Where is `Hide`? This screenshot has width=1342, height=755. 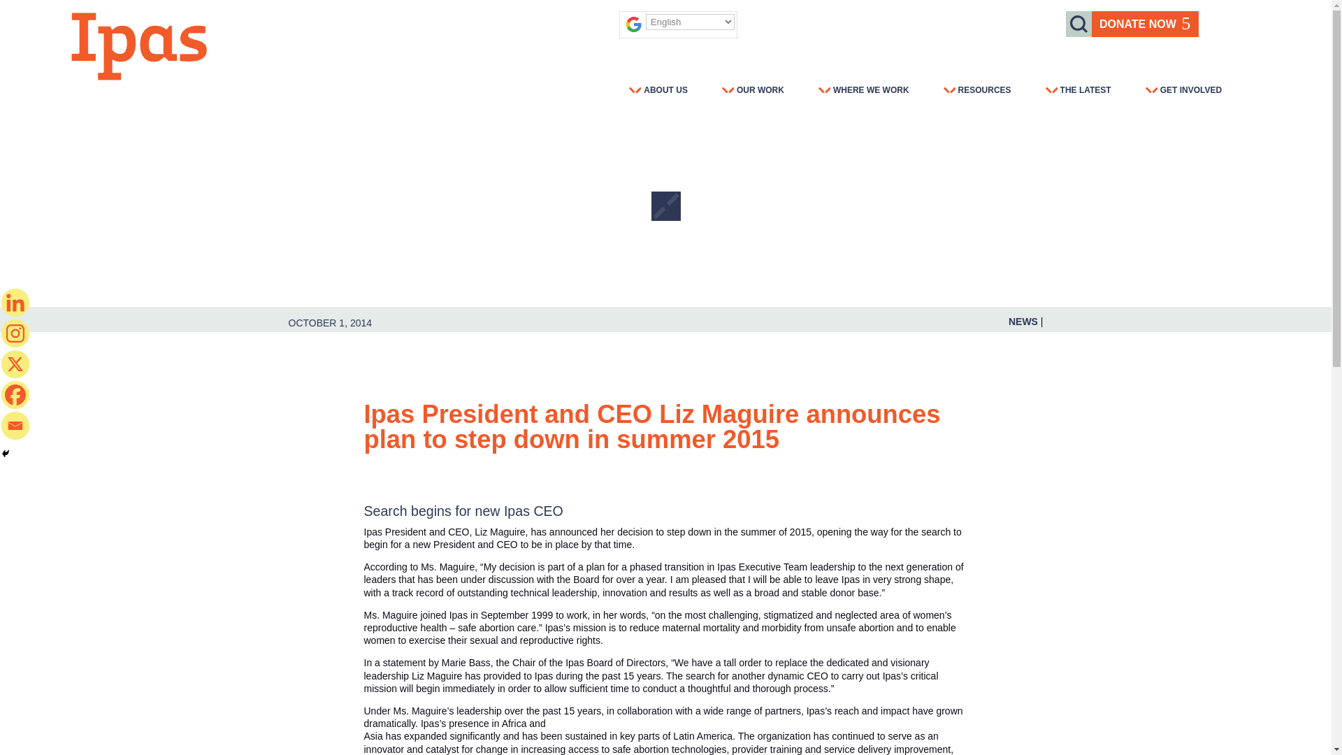 Hide is located at coordinates (6, 453).